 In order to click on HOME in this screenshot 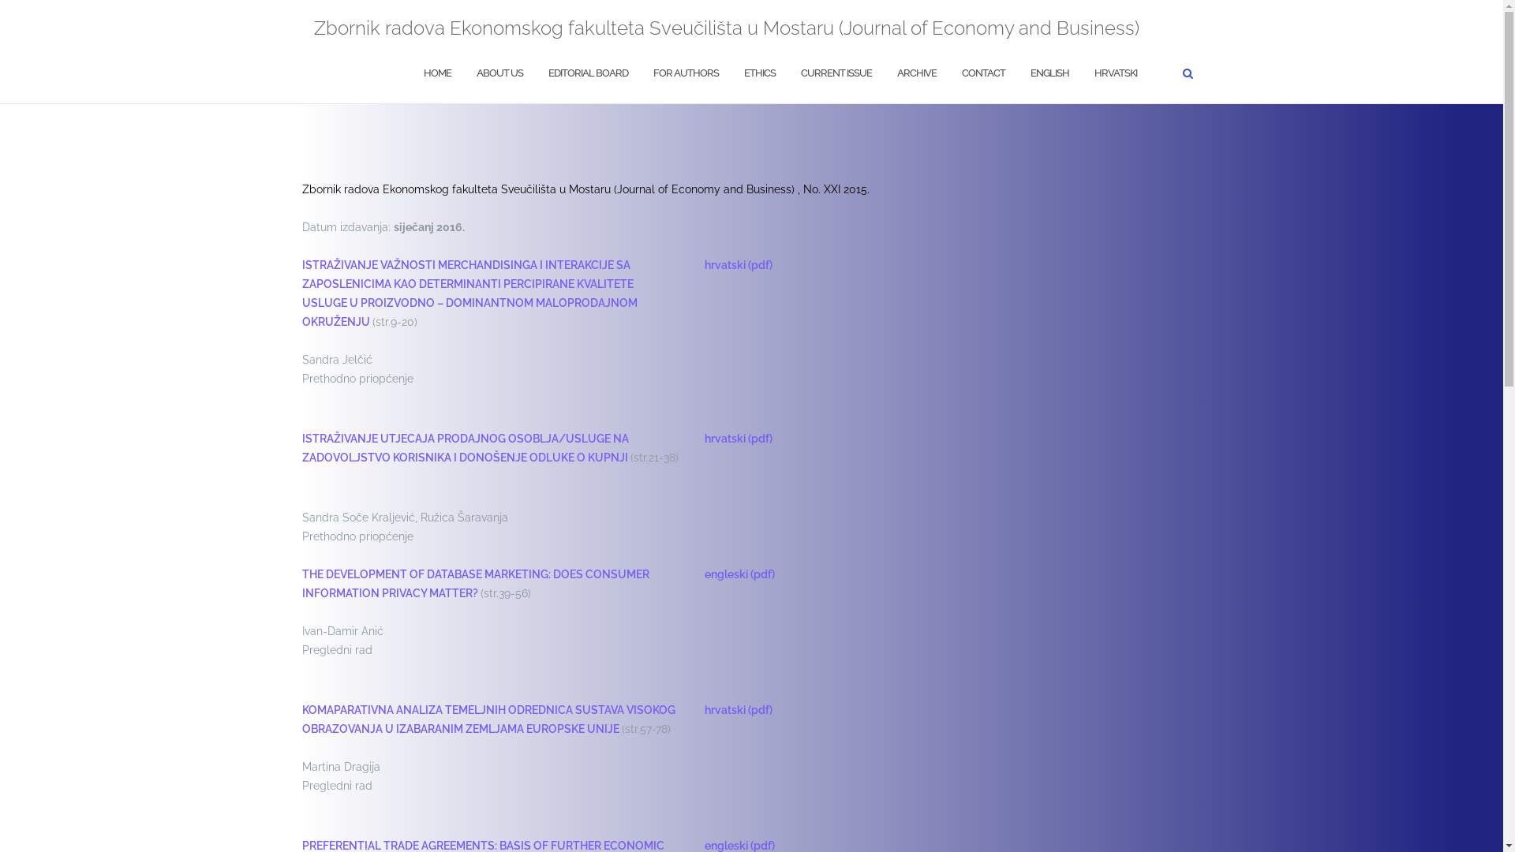, I will do `click(437, 74)`.